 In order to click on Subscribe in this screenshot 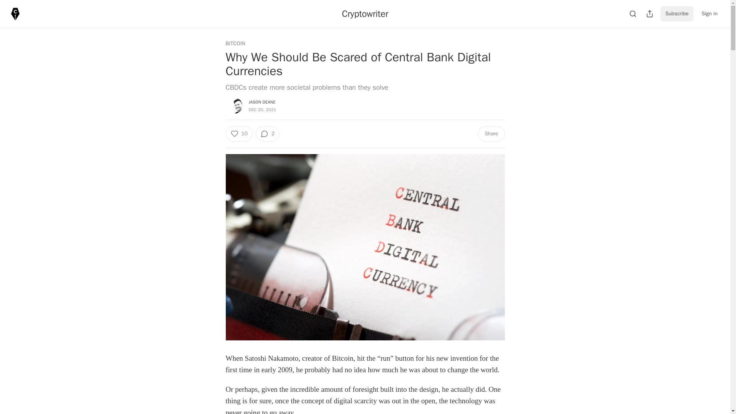, I will do `click(677, 14)`.